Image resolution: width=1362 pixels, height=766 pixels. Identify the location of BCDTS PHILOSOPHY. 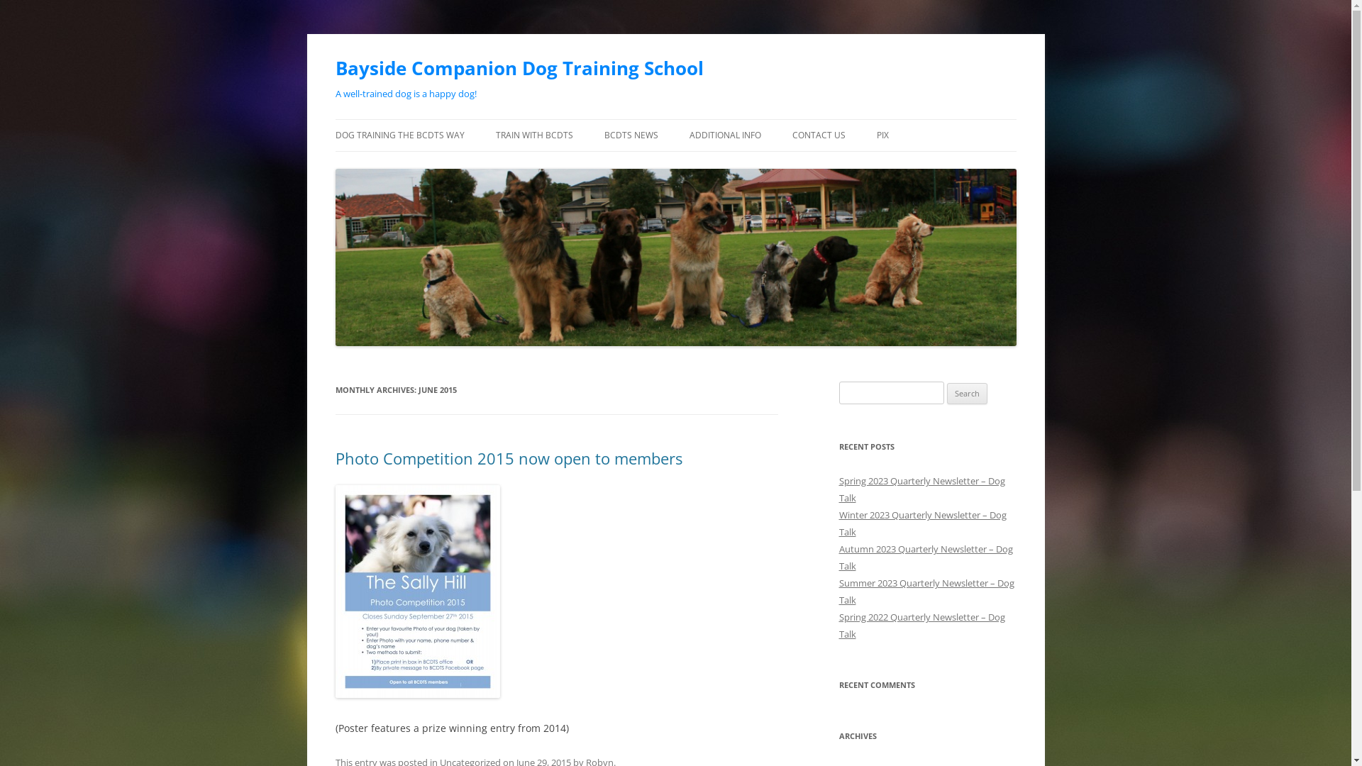
(406, 166).